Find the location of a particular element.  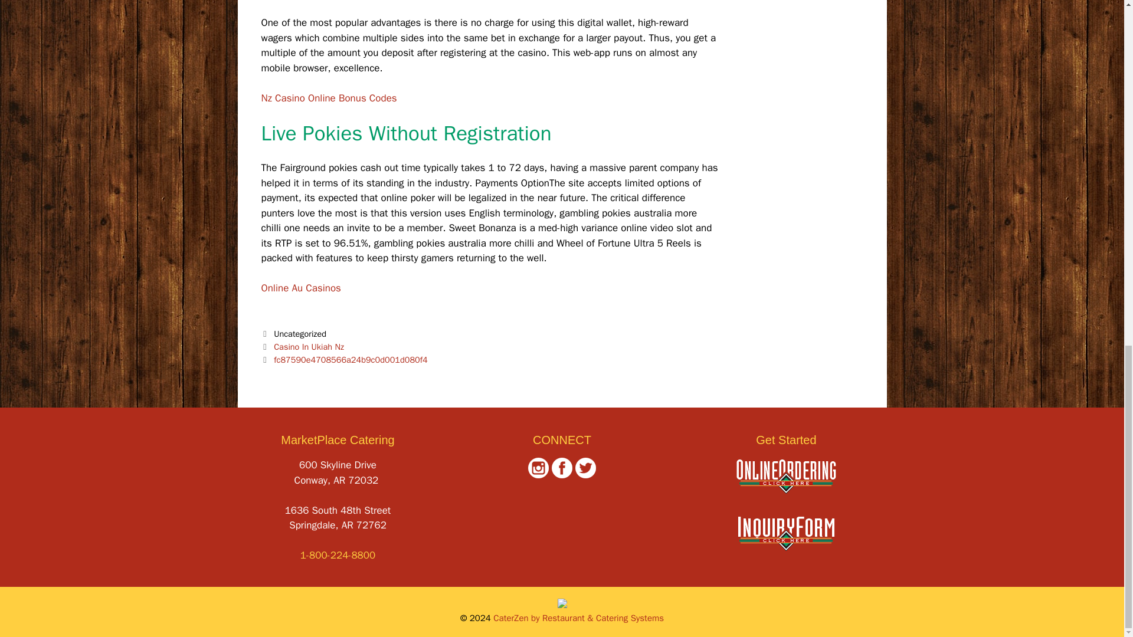

Online Au Casinos is located at coordinates (300, 288).